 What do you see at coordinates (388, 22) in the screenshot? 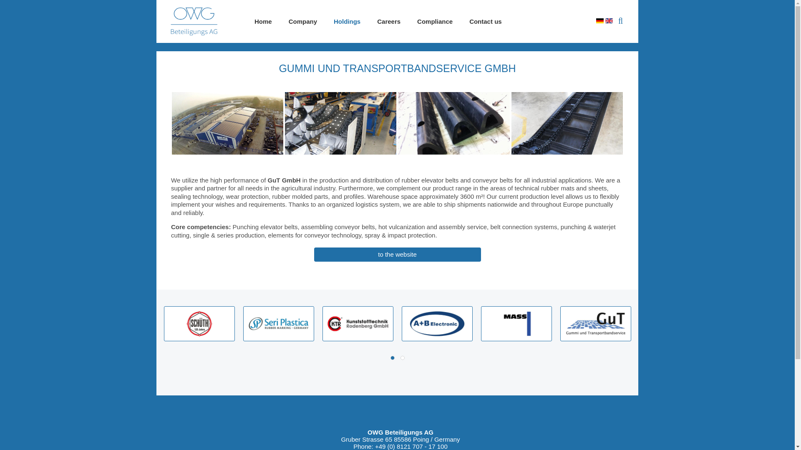
I see `Careers` at bounding box center [388, 22].